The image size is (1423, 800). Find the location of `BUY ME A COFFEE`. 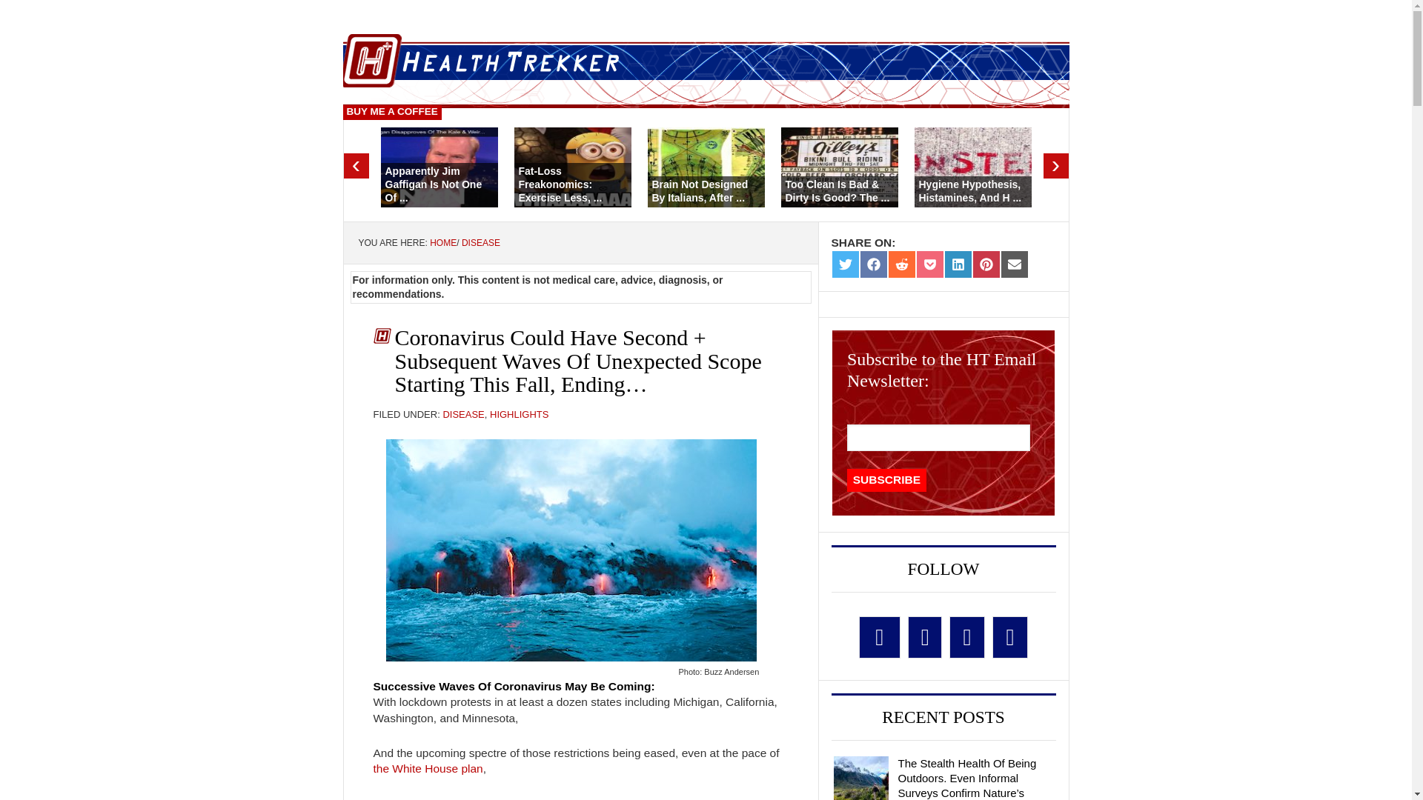

BUY ME A COFFEE is located at coordinates (391, 113).